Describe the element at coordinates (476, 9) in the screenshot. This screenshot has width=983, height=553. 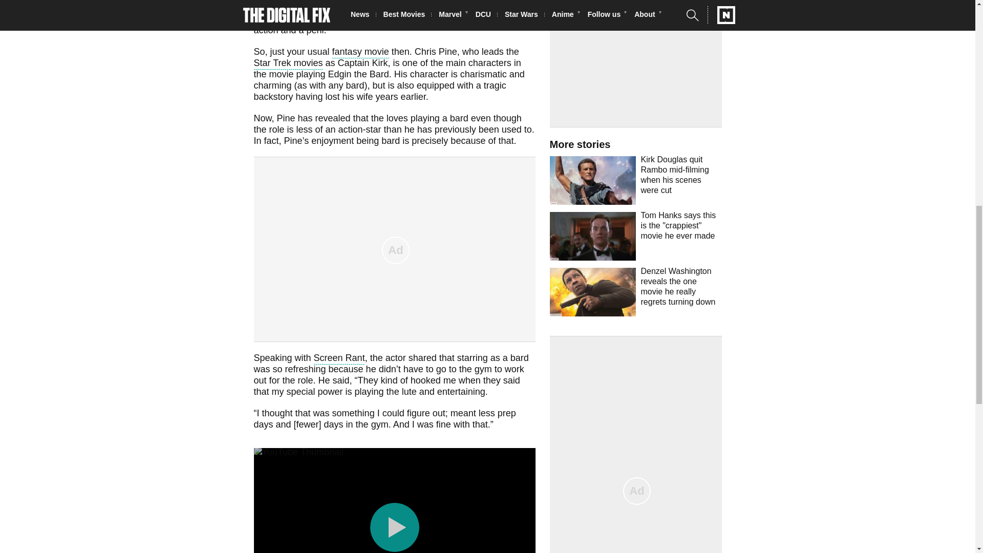
I see `new movie` at that location.